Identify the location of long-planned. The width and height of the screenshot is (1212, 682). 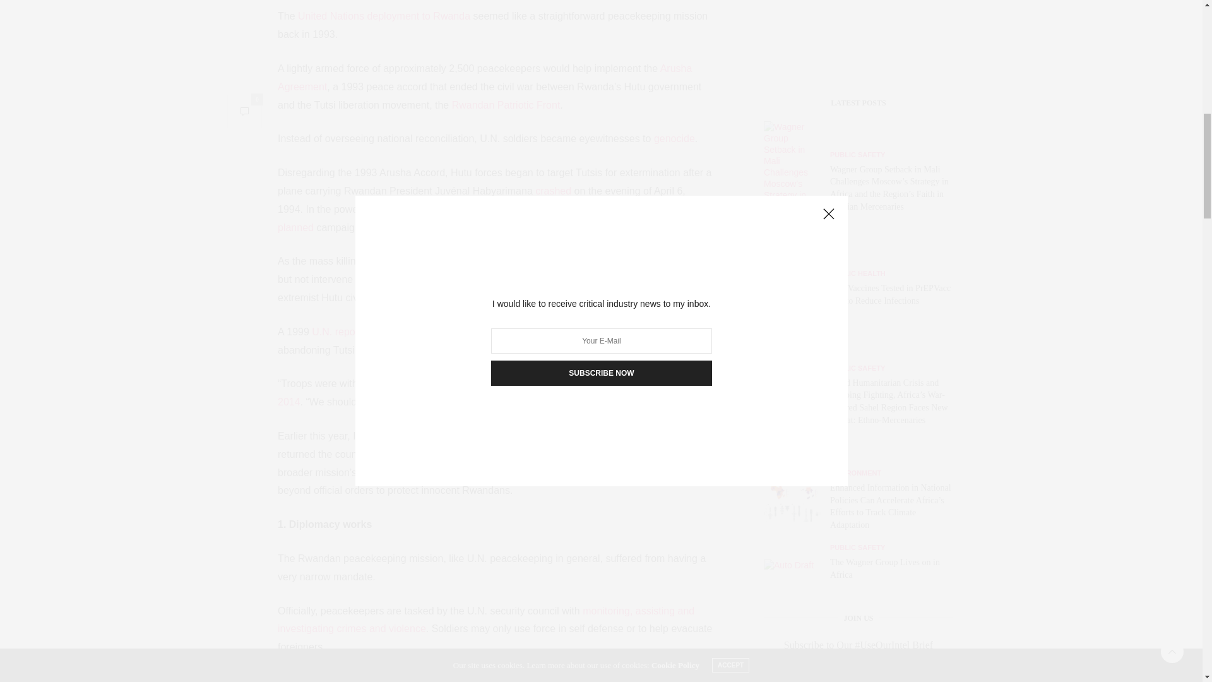
(490, 218).